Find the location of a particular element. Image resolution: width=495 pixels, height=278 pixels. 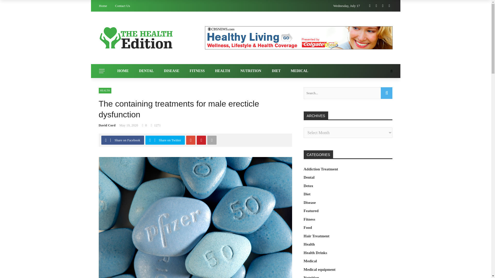

Home is located at coordinates (103, 6).